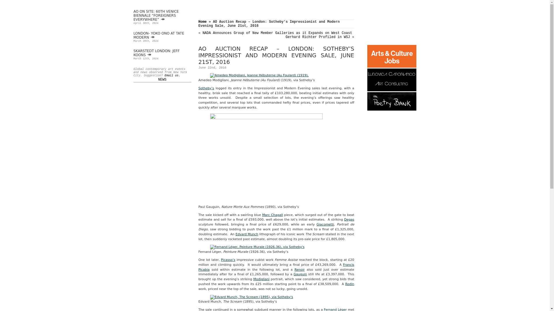  What do you see at coordinates (206, 88) in the screenshot?
I see `Sotheby's - Art Observed` at bounding box center [206, 88].